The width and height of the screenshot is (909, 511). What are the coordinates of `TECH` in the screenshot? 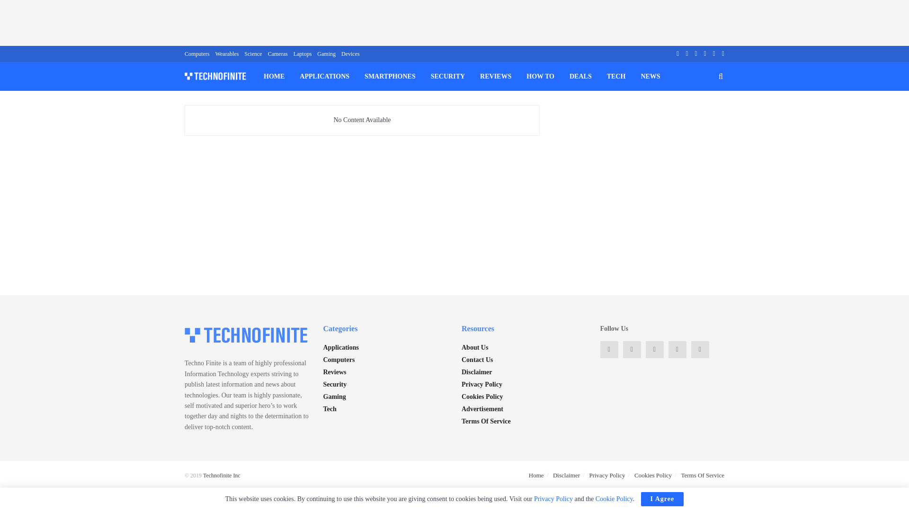 It's located at (616, 76).